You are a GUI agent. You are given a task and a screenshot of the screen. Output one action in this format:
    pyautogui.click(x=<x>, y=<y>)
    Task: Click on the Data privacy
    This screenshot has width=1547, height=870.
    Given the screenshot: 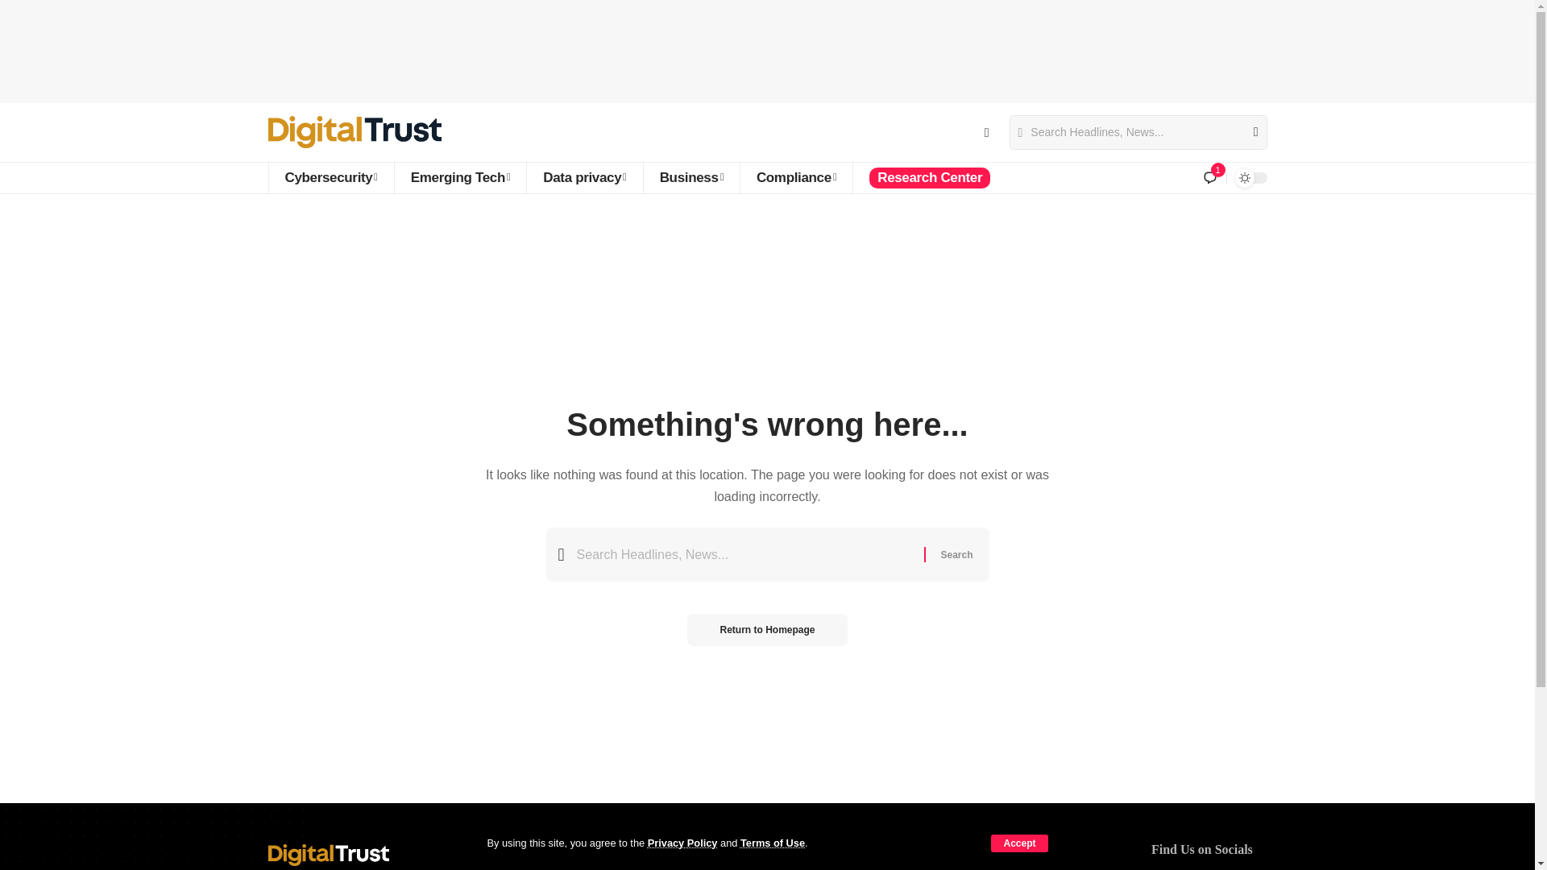 What is the action you would take?
    pyautogui.click(x=583, y=177)
    